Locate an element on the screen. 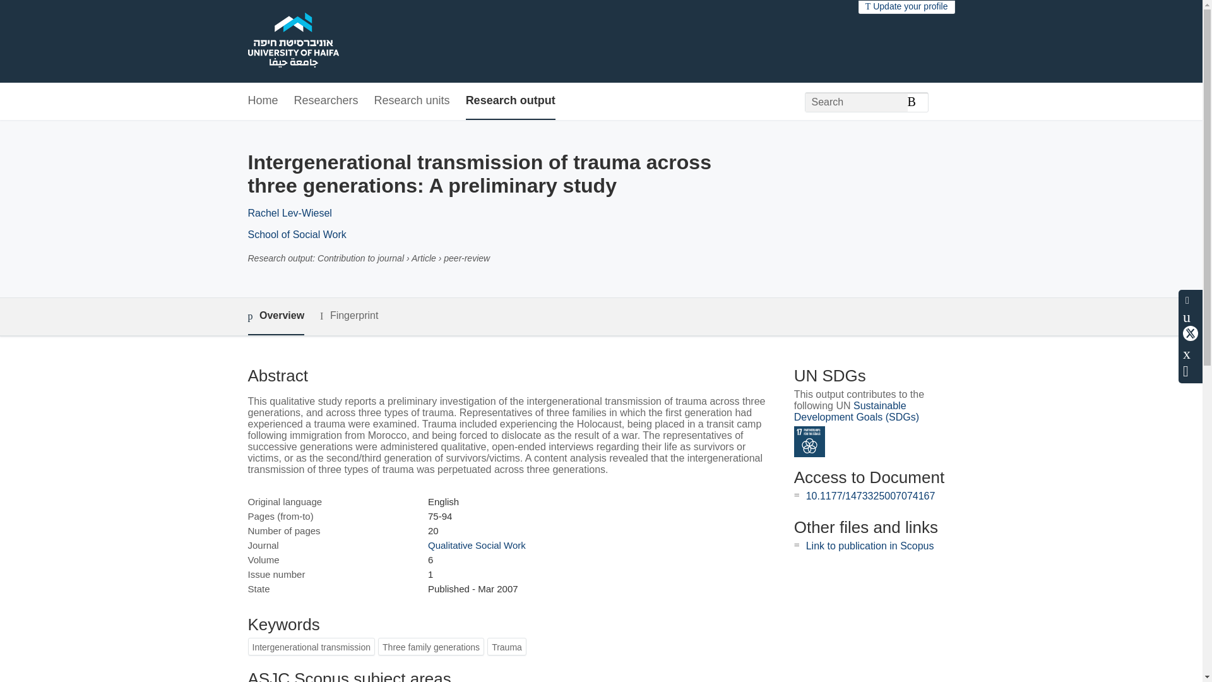 This screenshot has height=682, width=1212. Update your profile is located at coordinates (906, 6).